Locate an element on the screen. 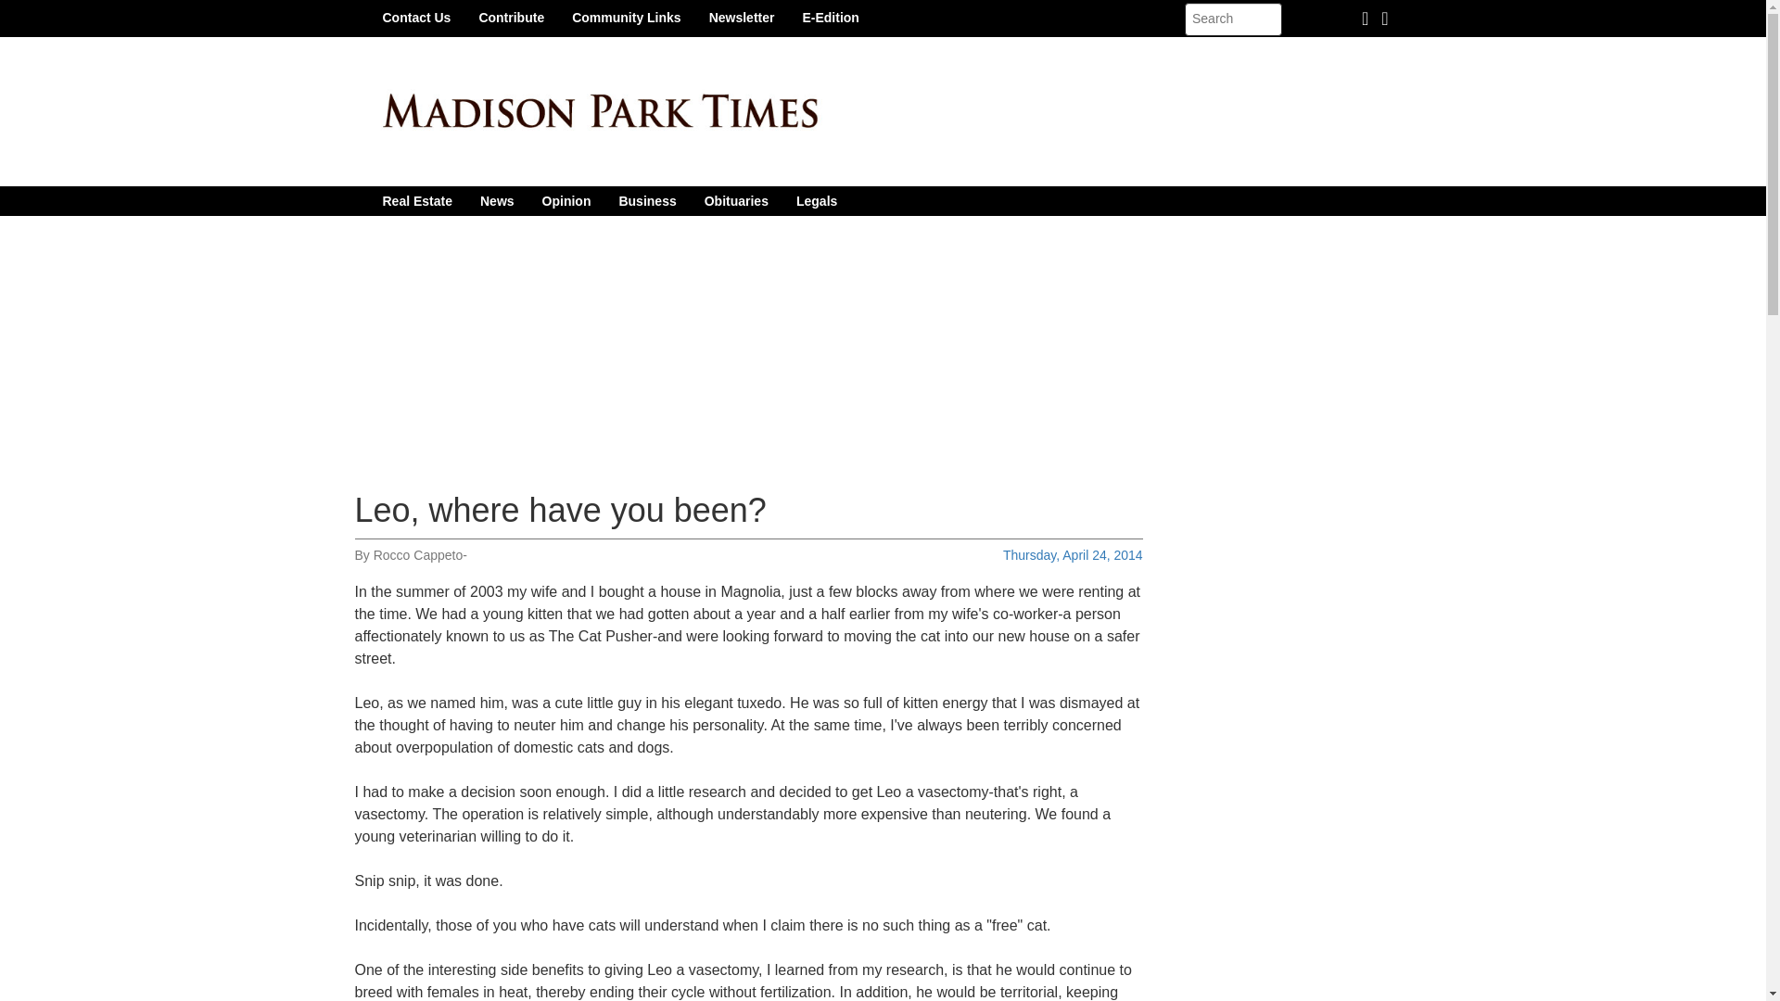  Contact Us is located at coordinates (416, 17).